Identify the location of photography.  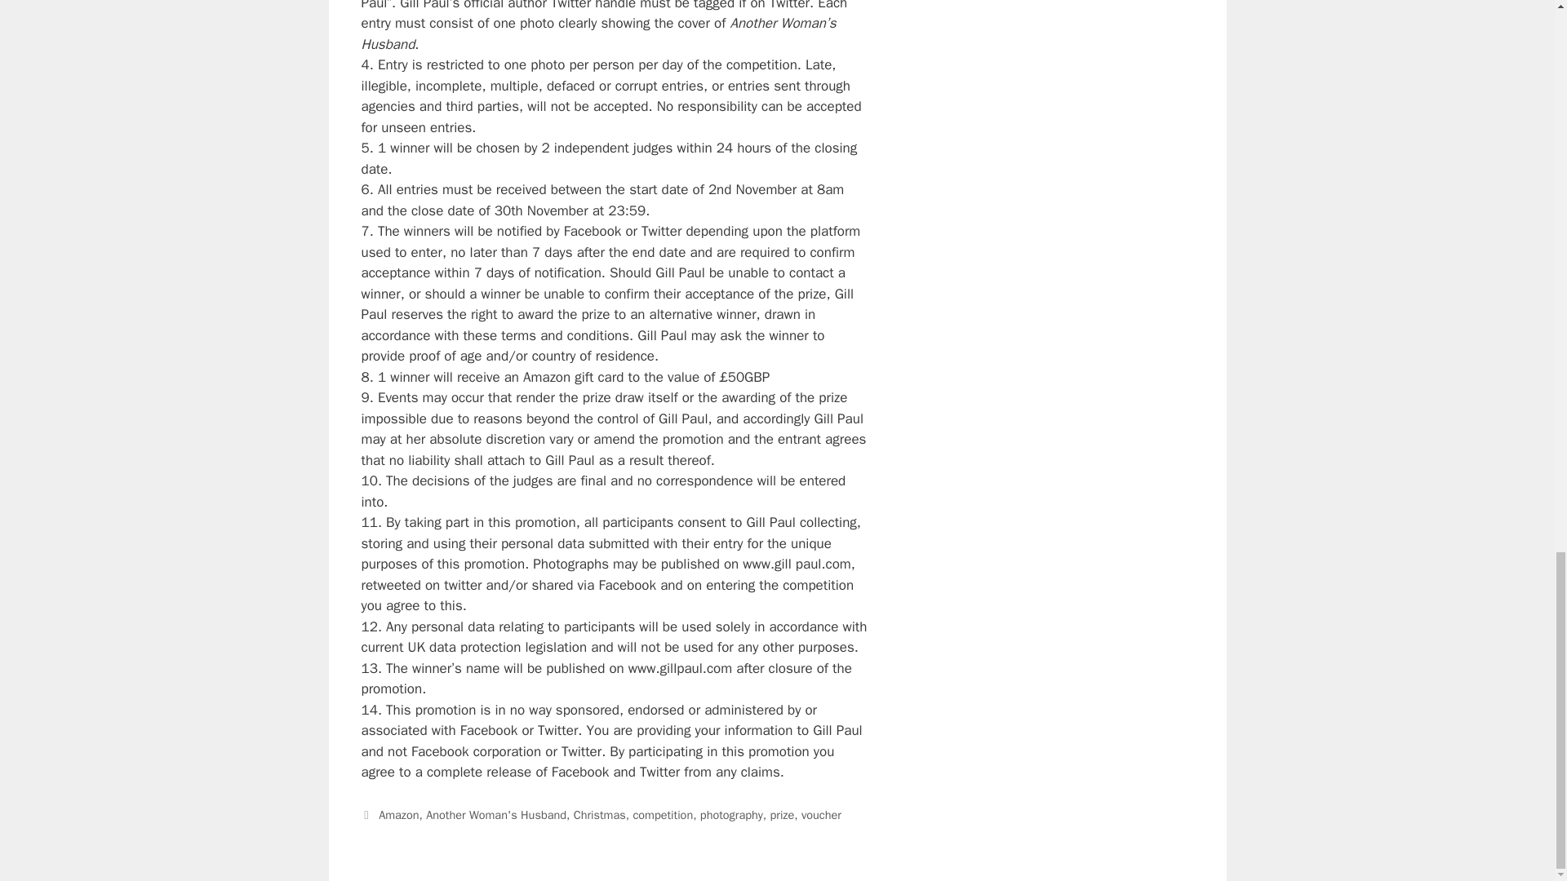
(731, 814).